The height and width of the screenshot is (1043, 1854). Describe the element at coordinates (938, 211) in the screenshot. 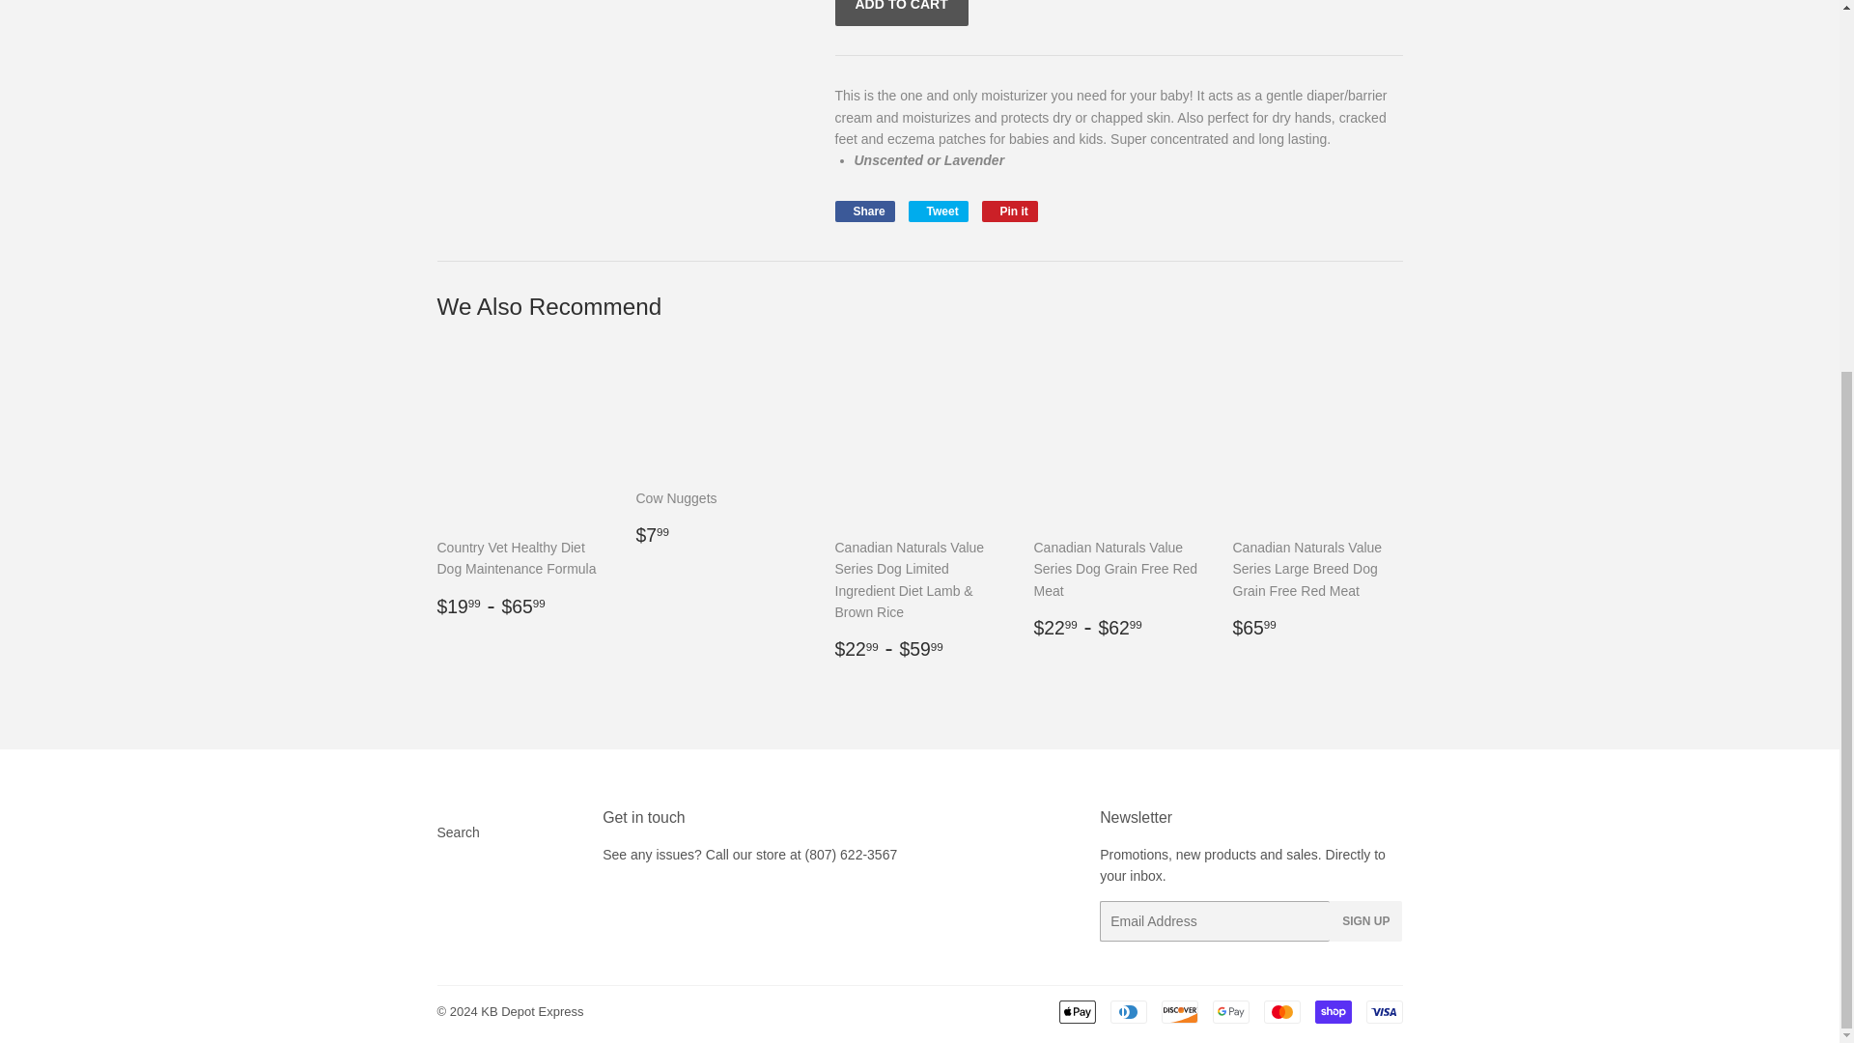

I see `Tweet on Twitter` at that location.